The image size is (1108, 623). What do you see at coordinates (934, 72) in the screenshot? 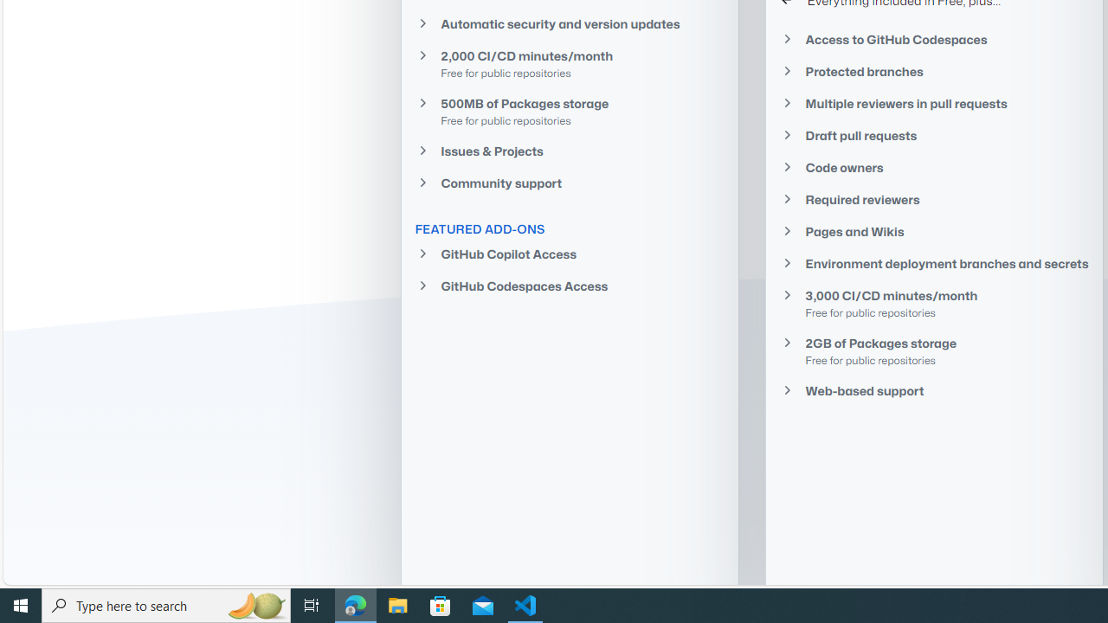
I see `Protected branches` at bounding box center [934, 72].